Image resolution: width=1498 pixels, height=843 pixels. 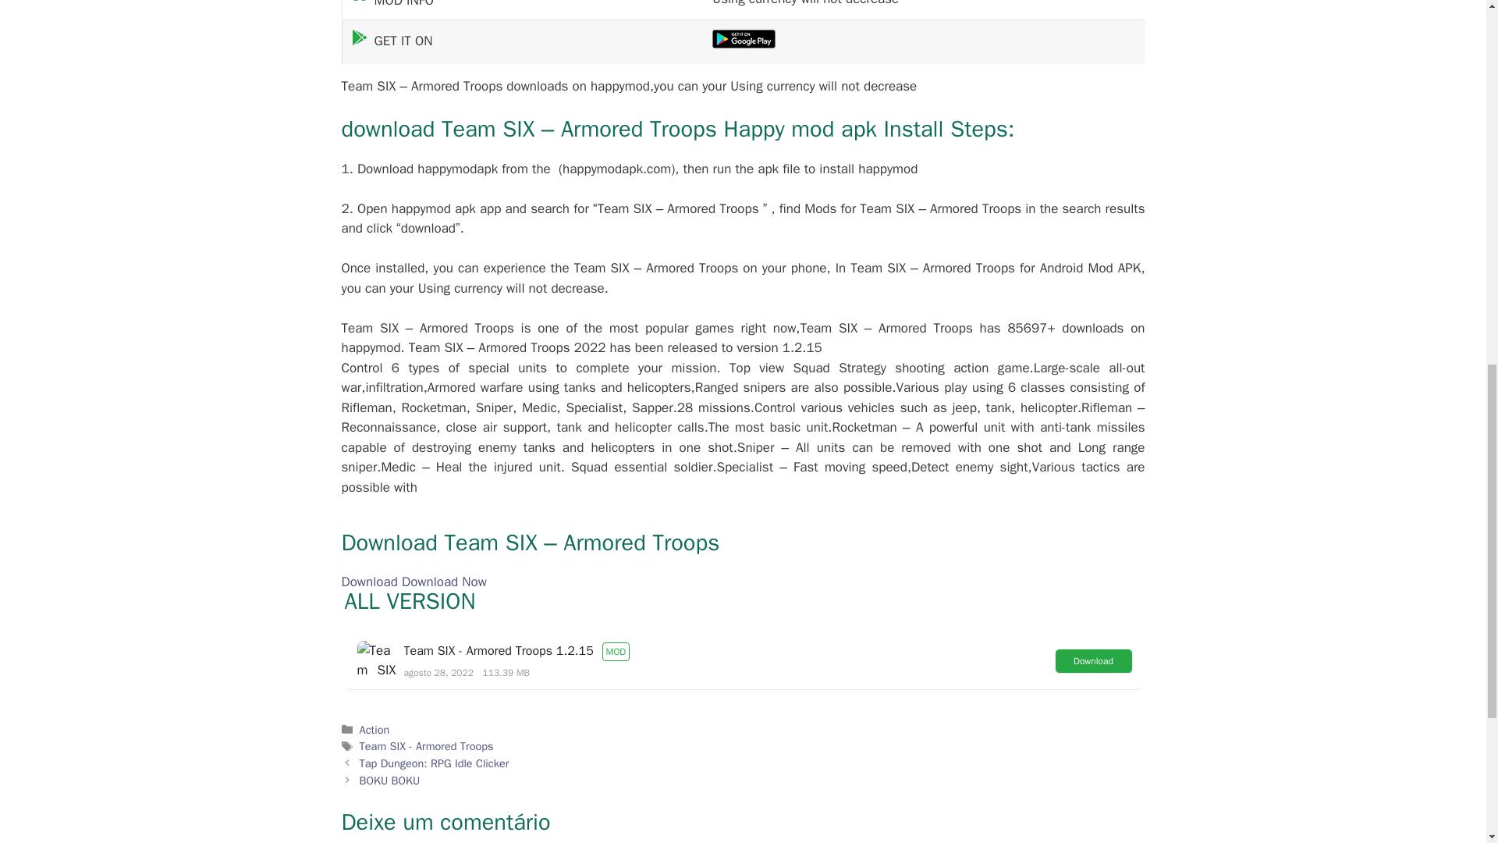 I want to click on Download Download Now, so click(x=414, y=582).